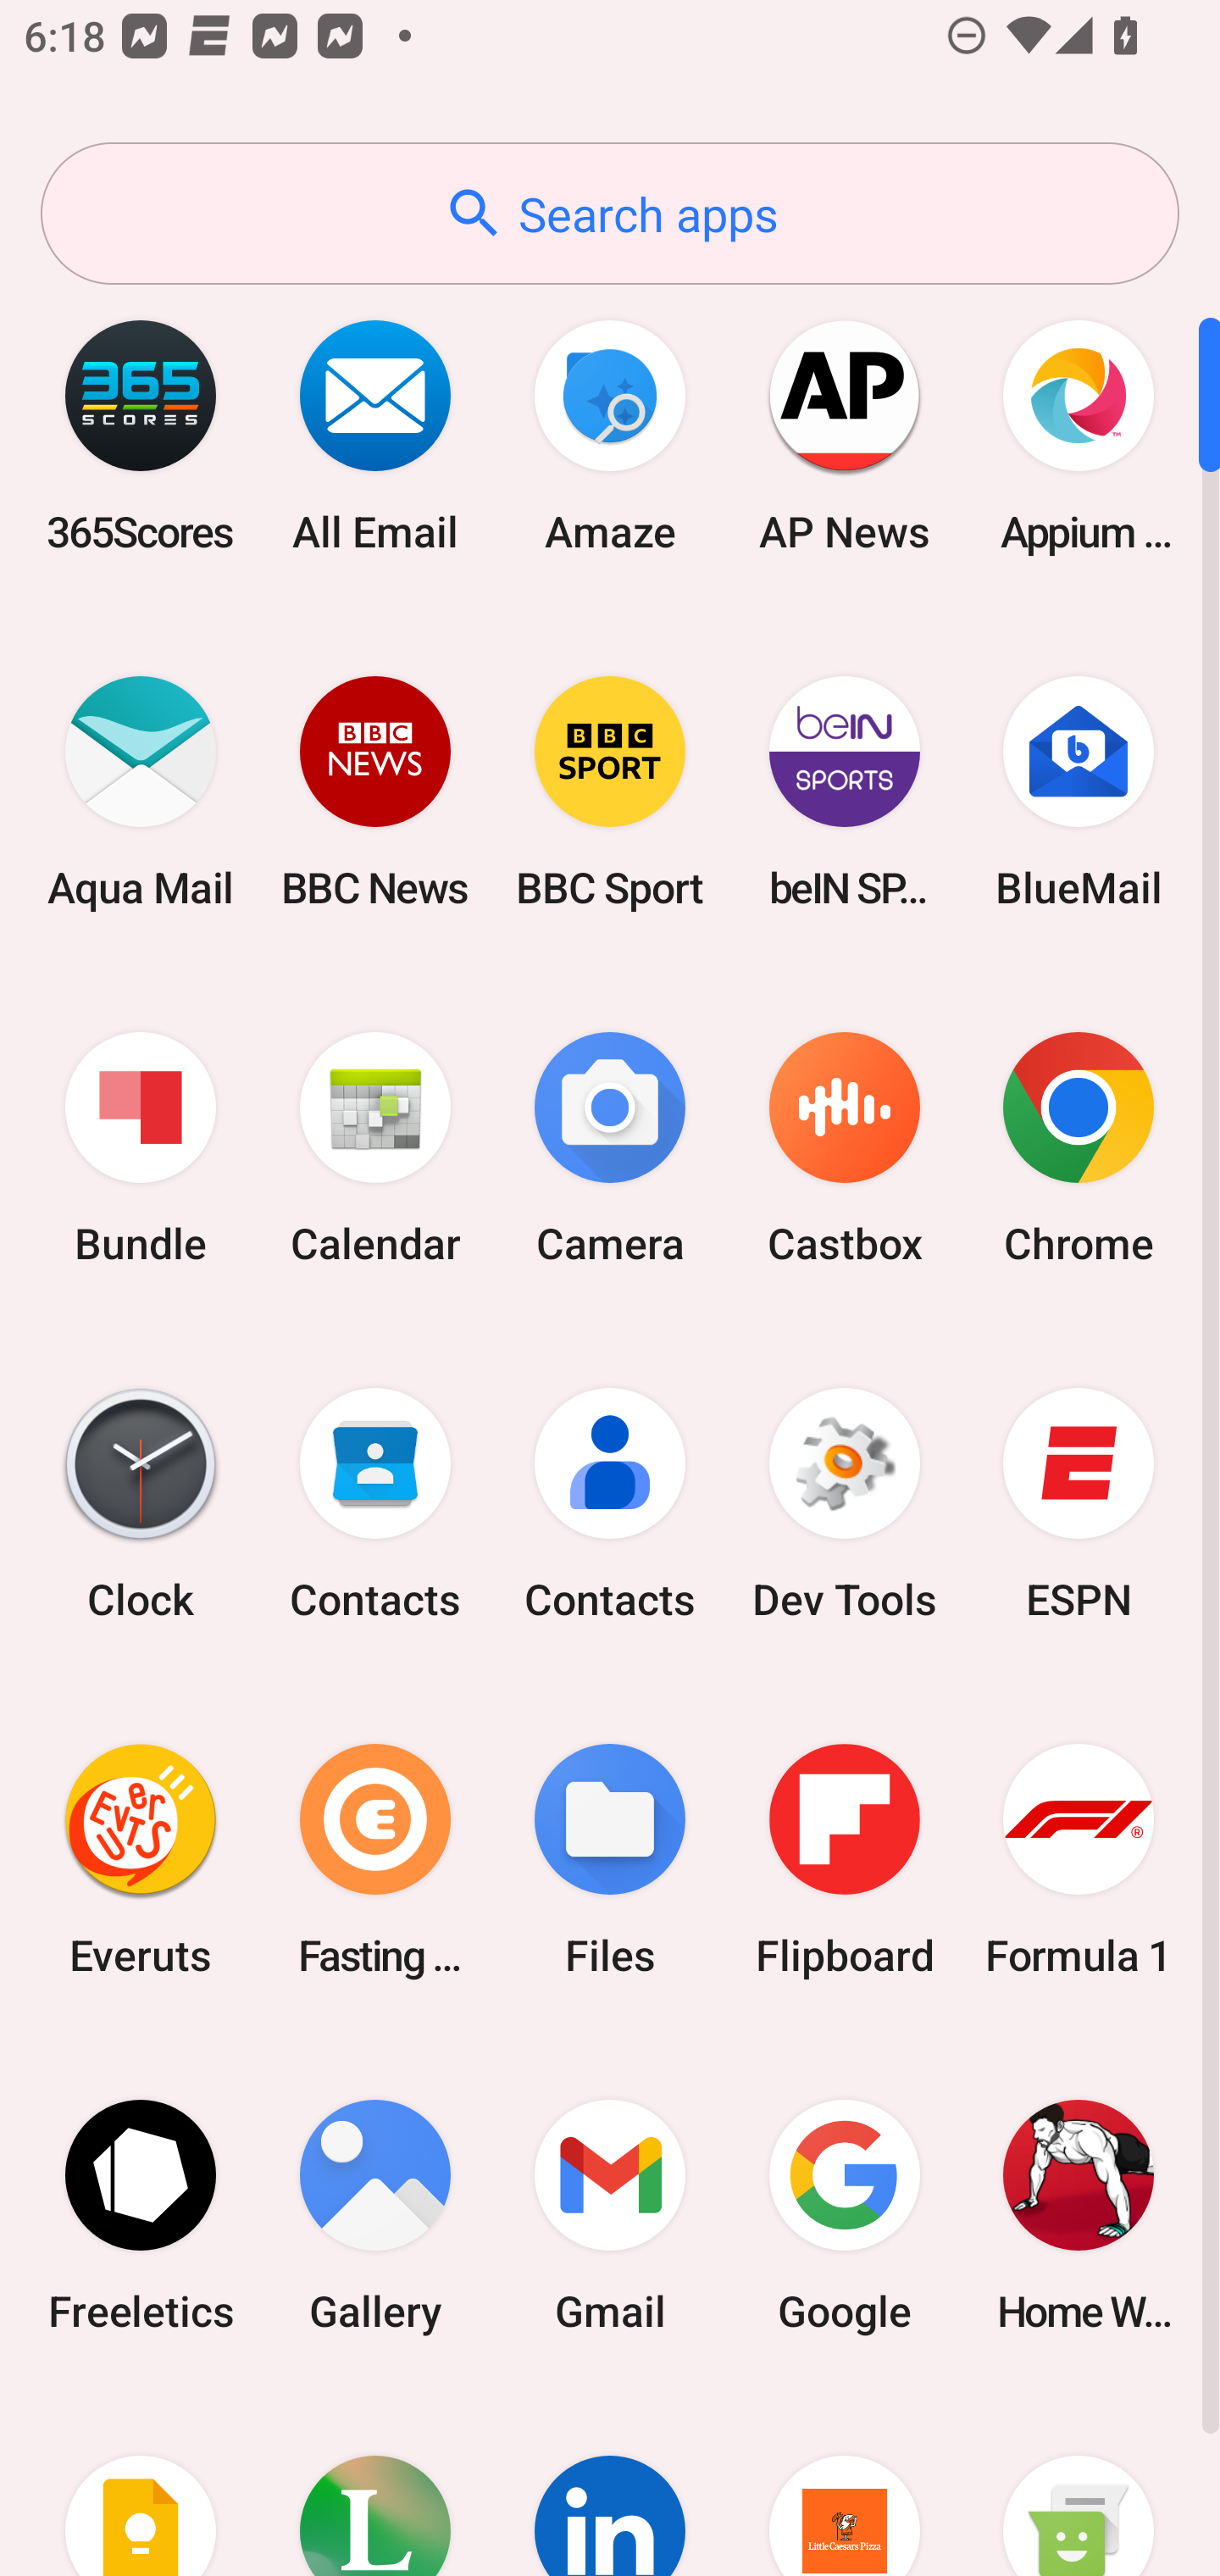  Describe the element at coordinates (844, 791) in the screenshot. I see `beIN SPORTS` at that location.